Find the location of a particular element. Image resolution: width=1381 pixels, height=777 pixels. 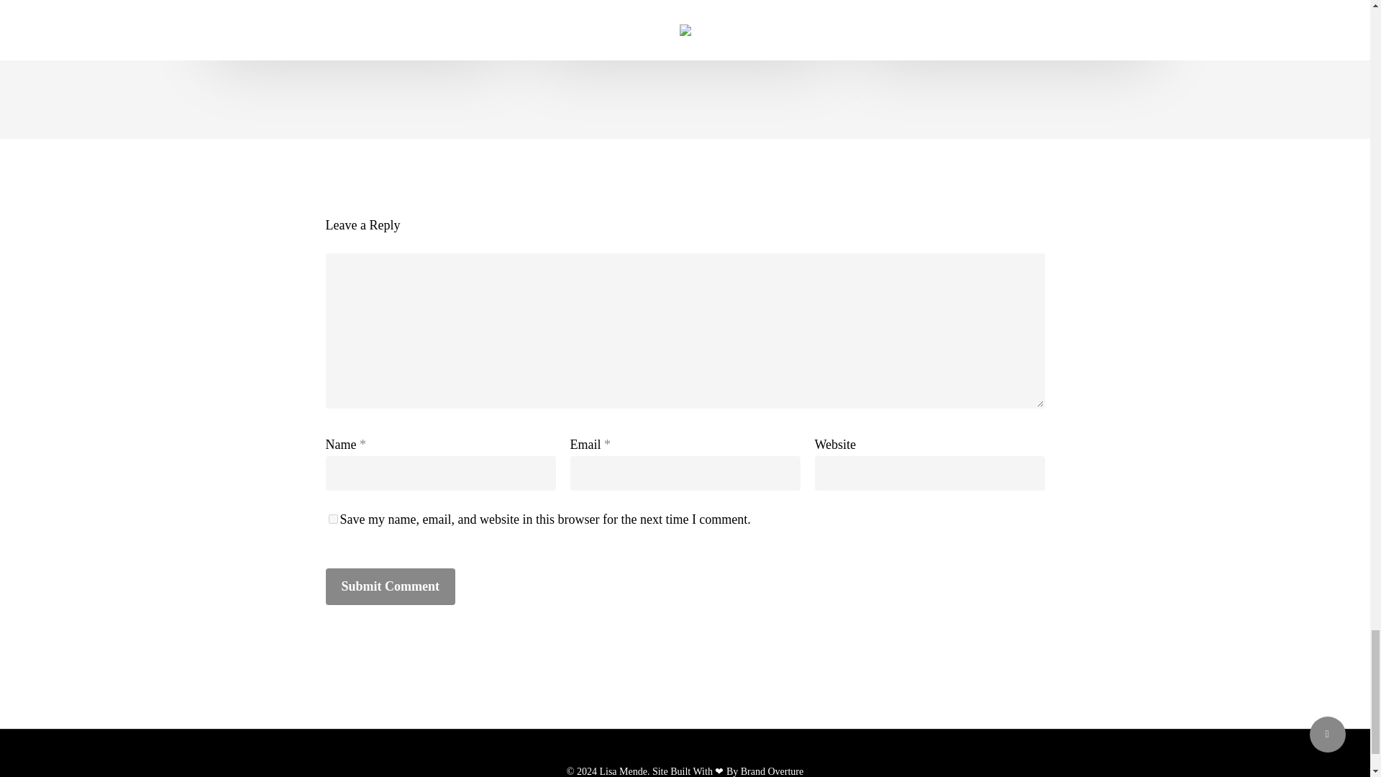

Submit Comment is located at coordinates (390, 586).